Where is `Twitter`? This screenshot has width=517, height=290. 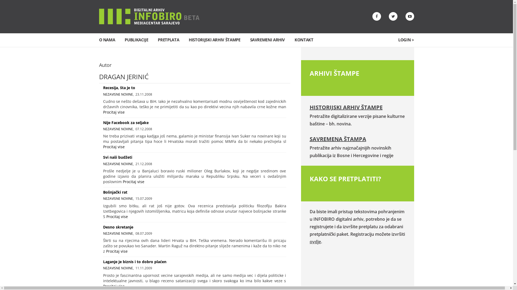 Twitter is located at coordinates (393, 16).